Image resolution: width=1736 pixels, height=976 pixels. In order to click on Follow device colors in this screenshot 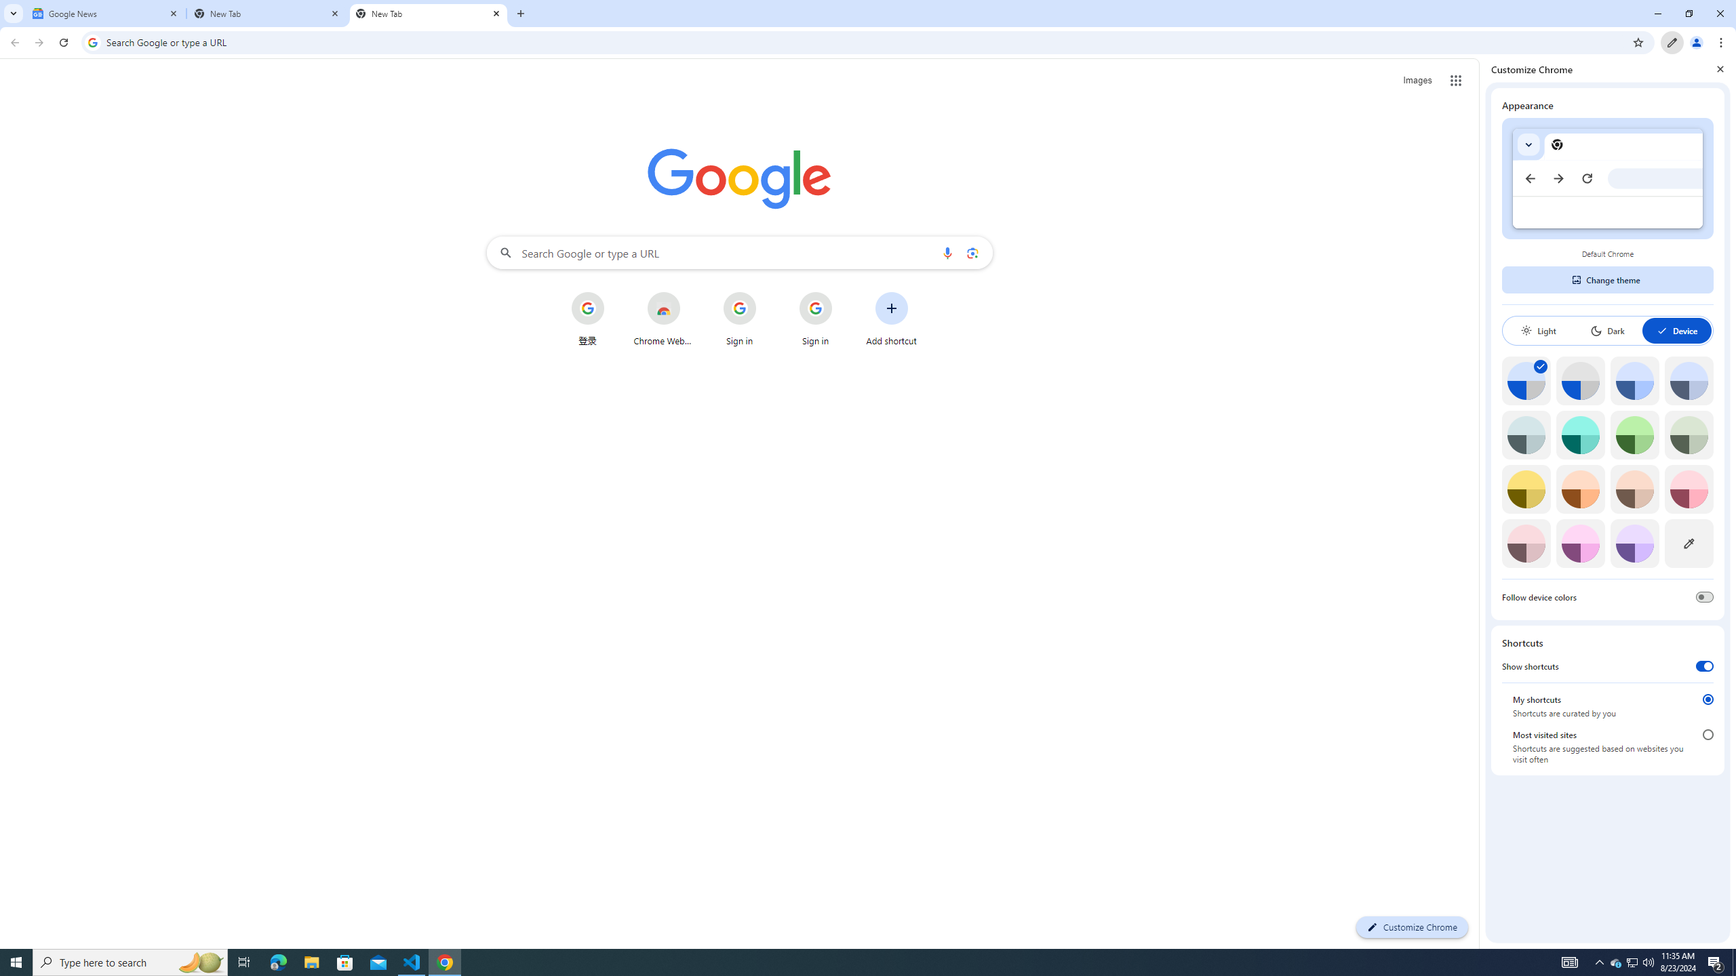, I will do `click(1705, 596)`.